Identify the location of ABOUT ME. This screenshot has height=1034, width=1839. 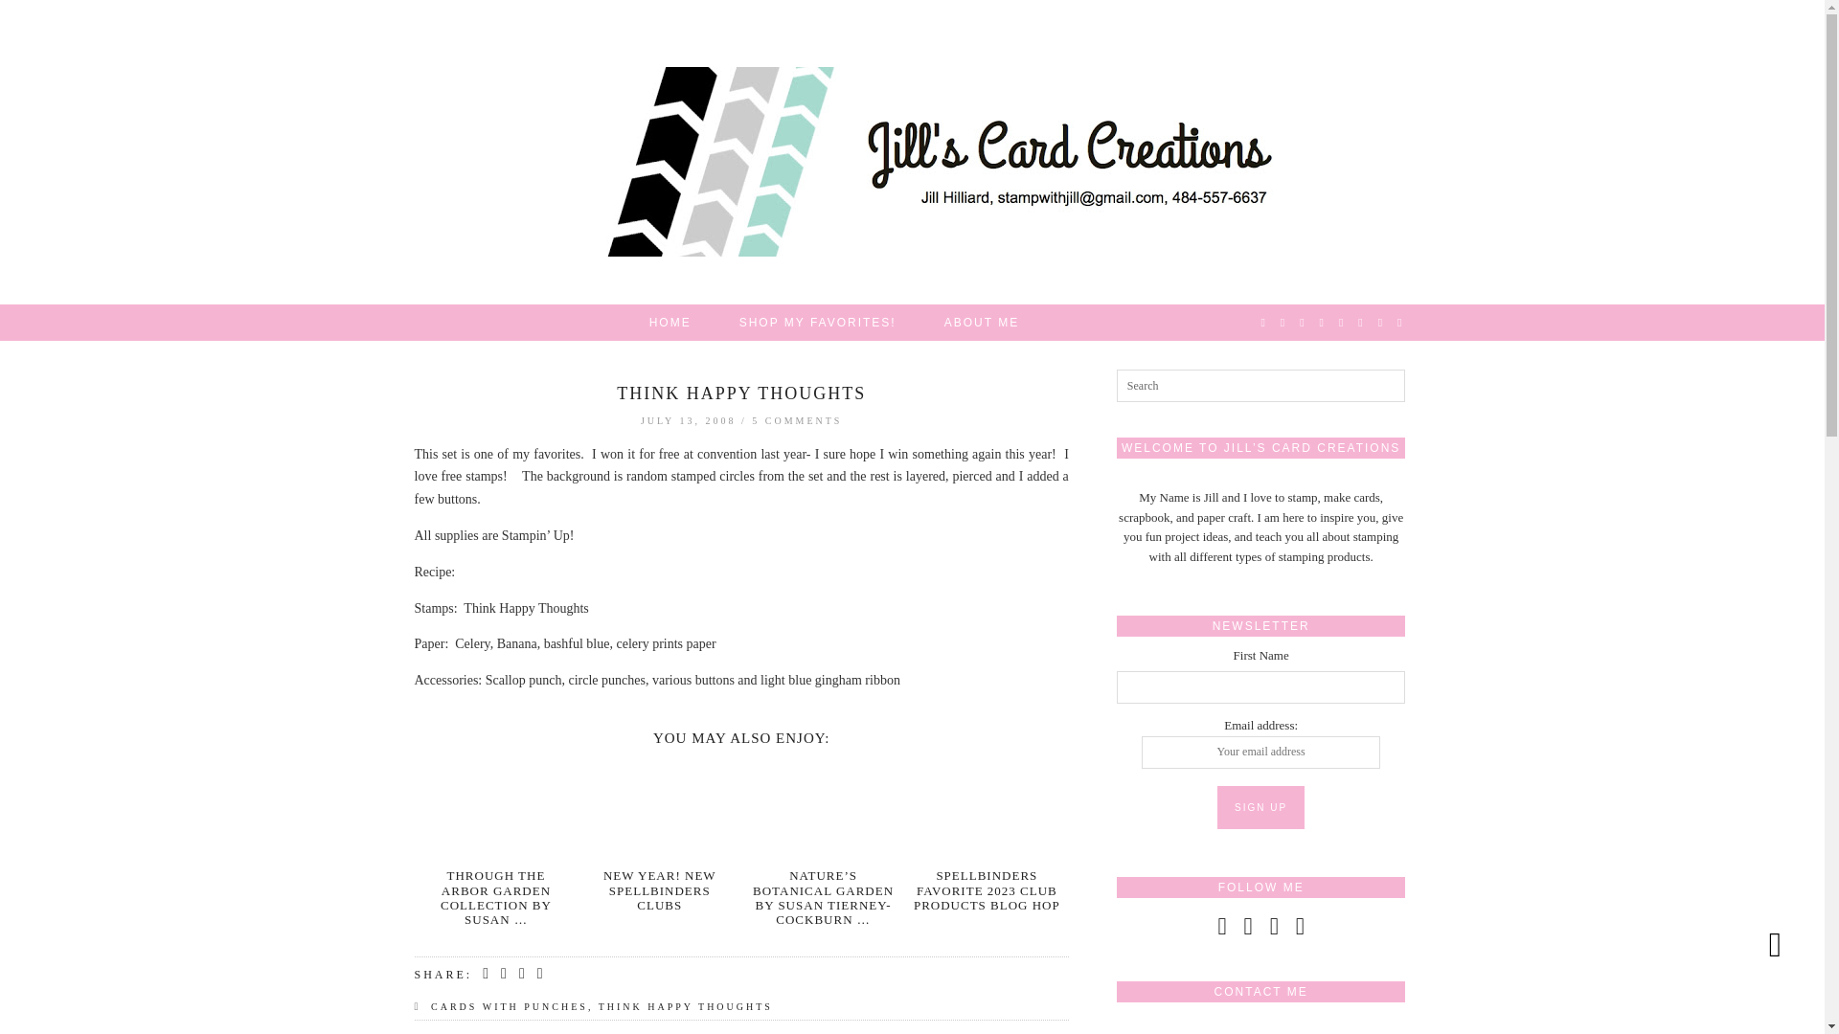
(981, 322).